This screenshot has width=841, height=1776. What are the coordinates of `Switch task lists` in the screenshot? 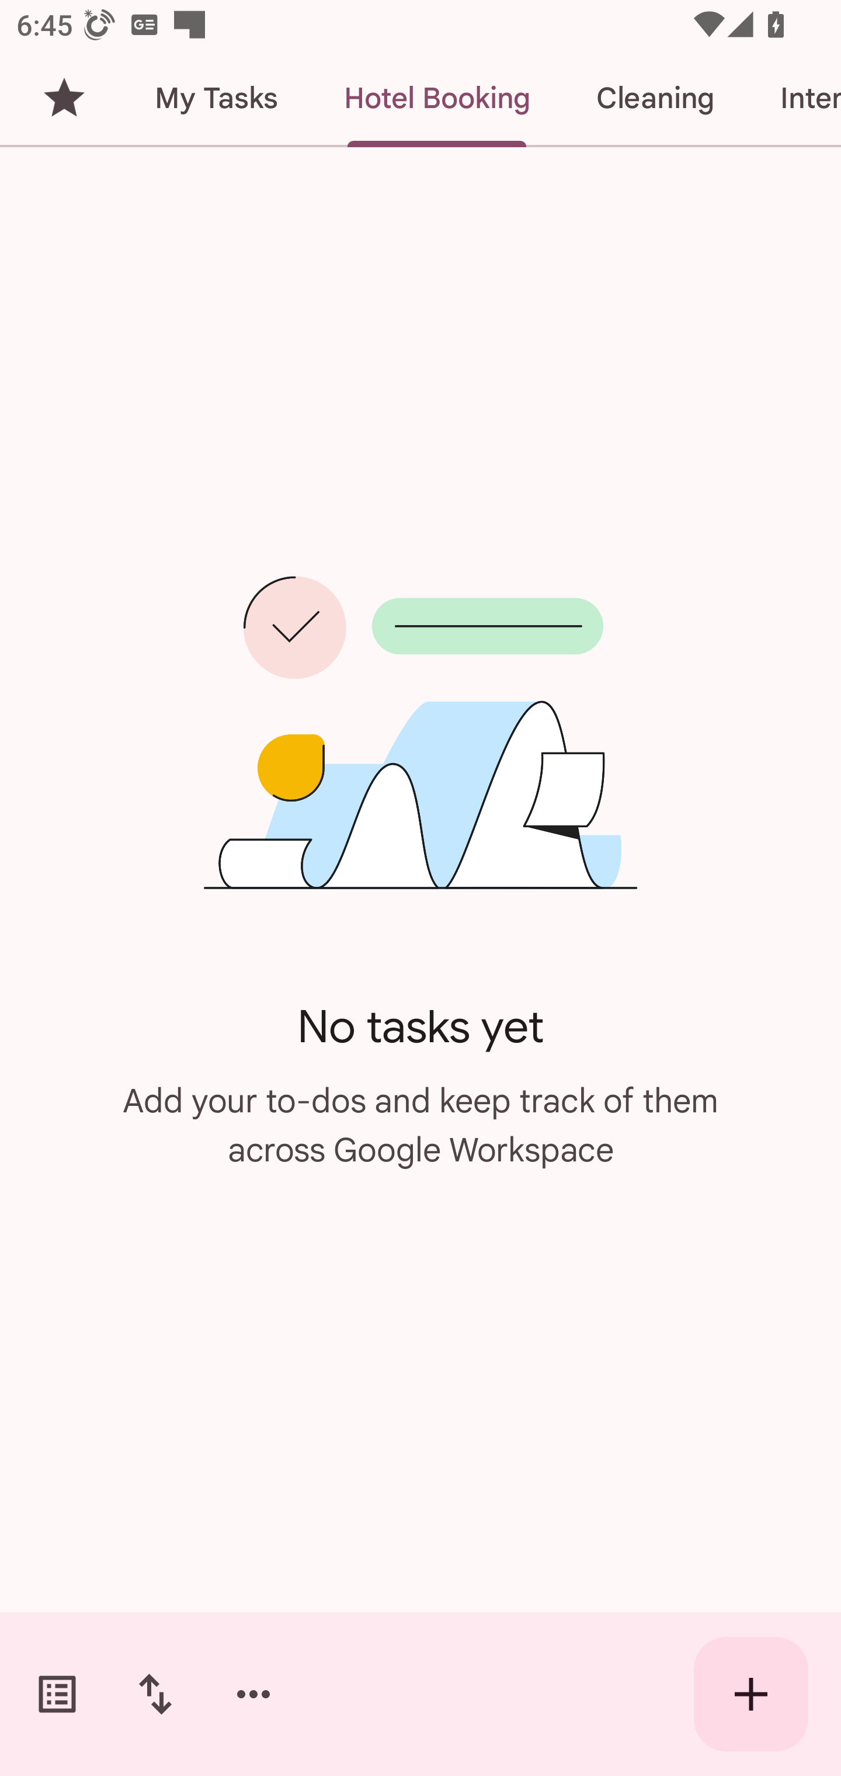 It's located at (57, 1694).